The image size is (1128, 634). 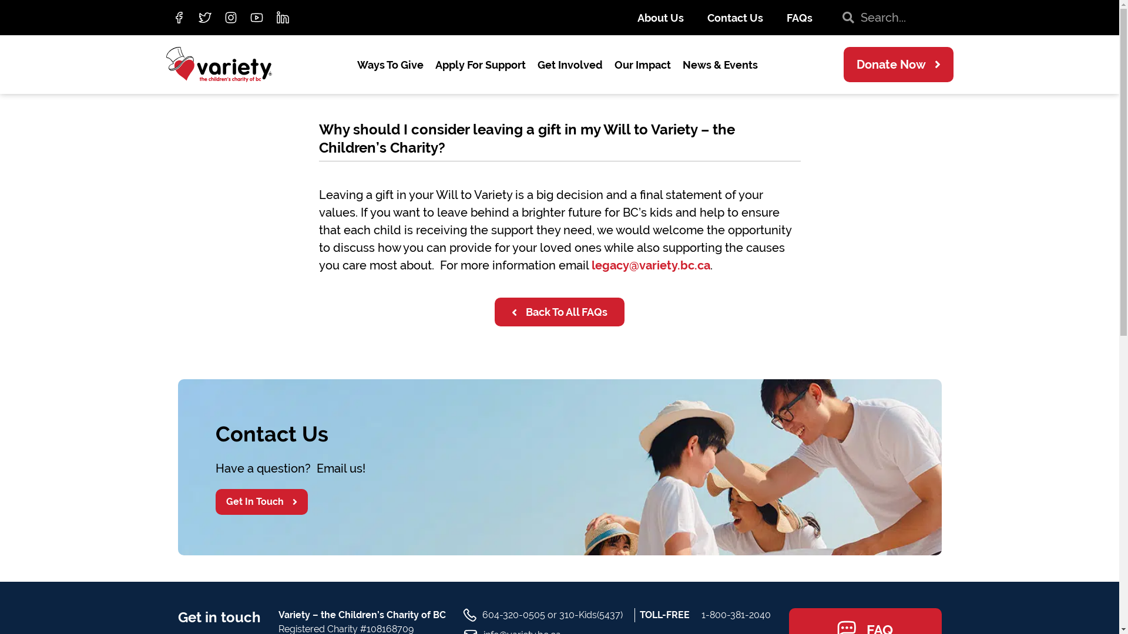 I want to click on Donate Now, so click(x=899, y=65).